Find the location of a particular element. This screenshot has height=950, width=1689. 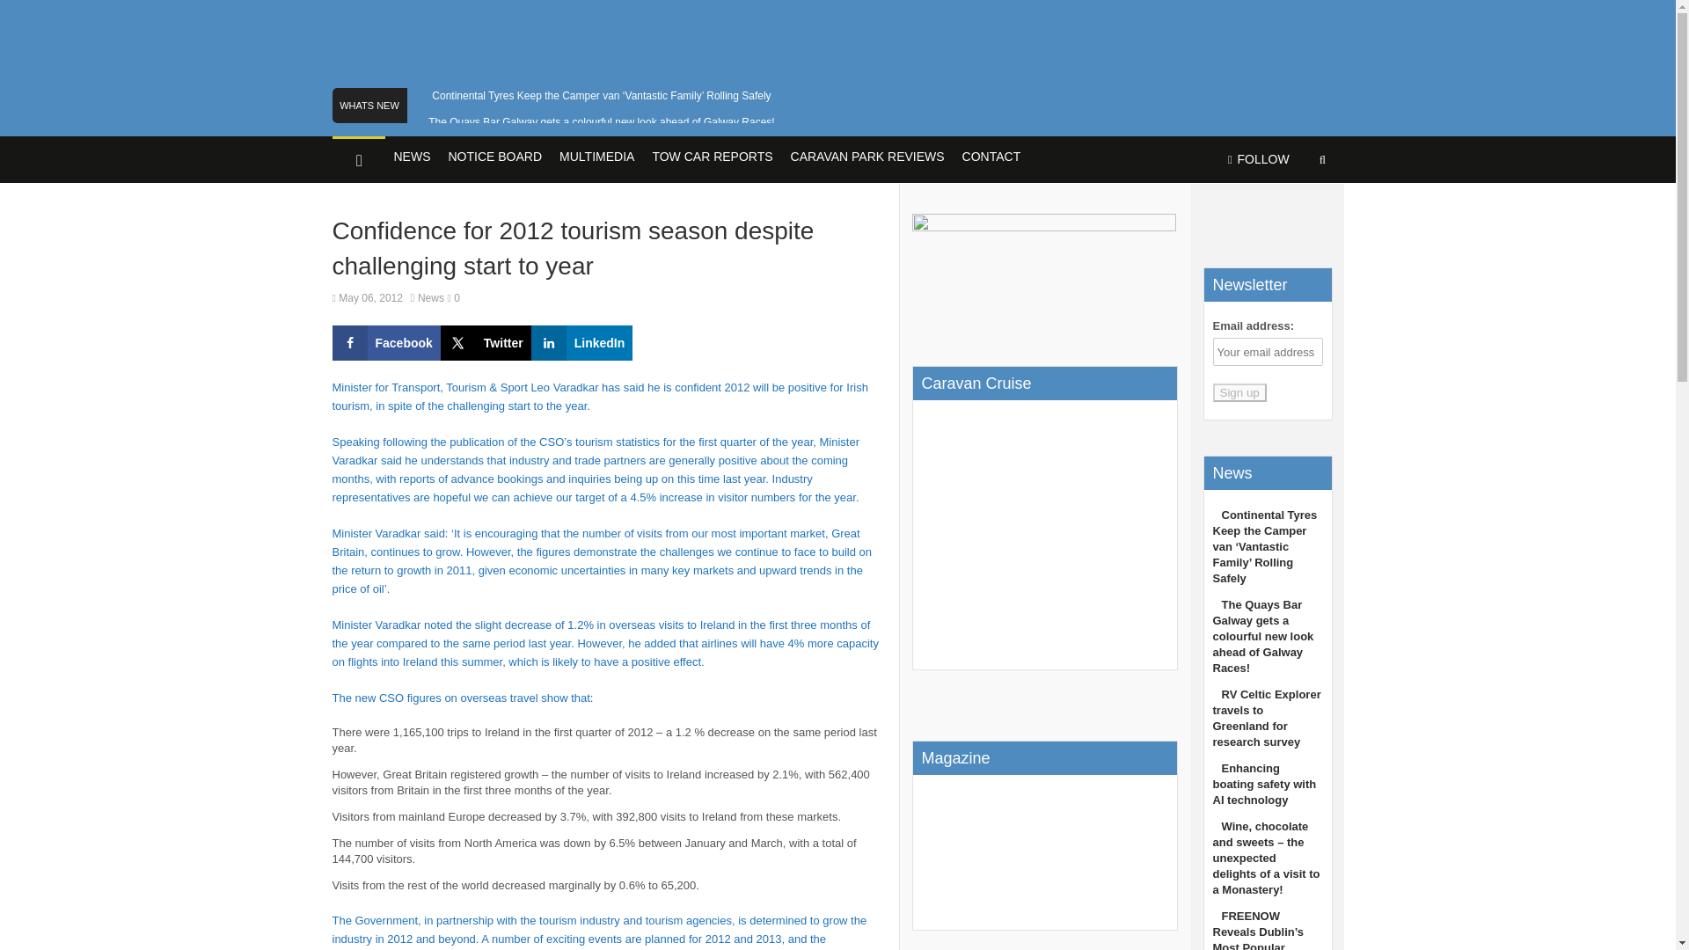

MULTIMEDIA is located at coordinates (596, 158).